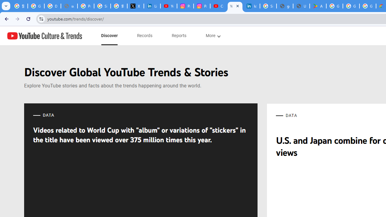 This screenshot has width=386, height=217. Describe the element at coordinates (145, 36) in the screenshot. I see `subnav-Records menupopup` at that location.